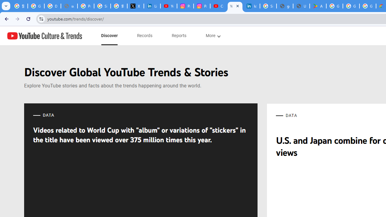 This screenshot has width=386, height=217. Describe the element at coordinates (145, 36) in the screenshot. I see `subnav-Records menupopup` at that location.